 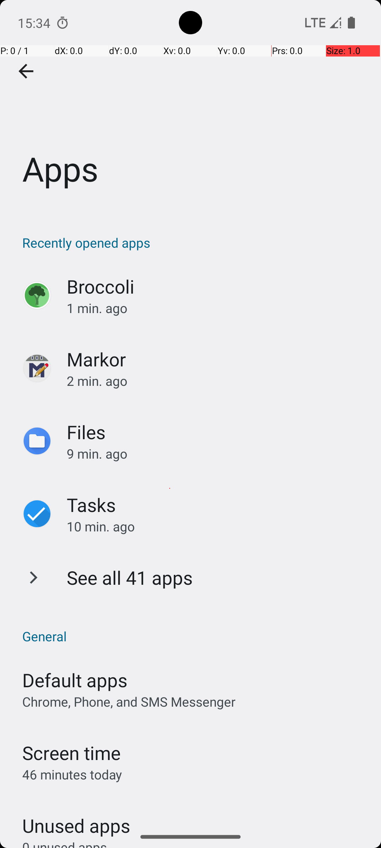 What do you see at coordinates (194, 242) in the screenshot?
I see `Recently opened apps` at bounding box center [194, 242].